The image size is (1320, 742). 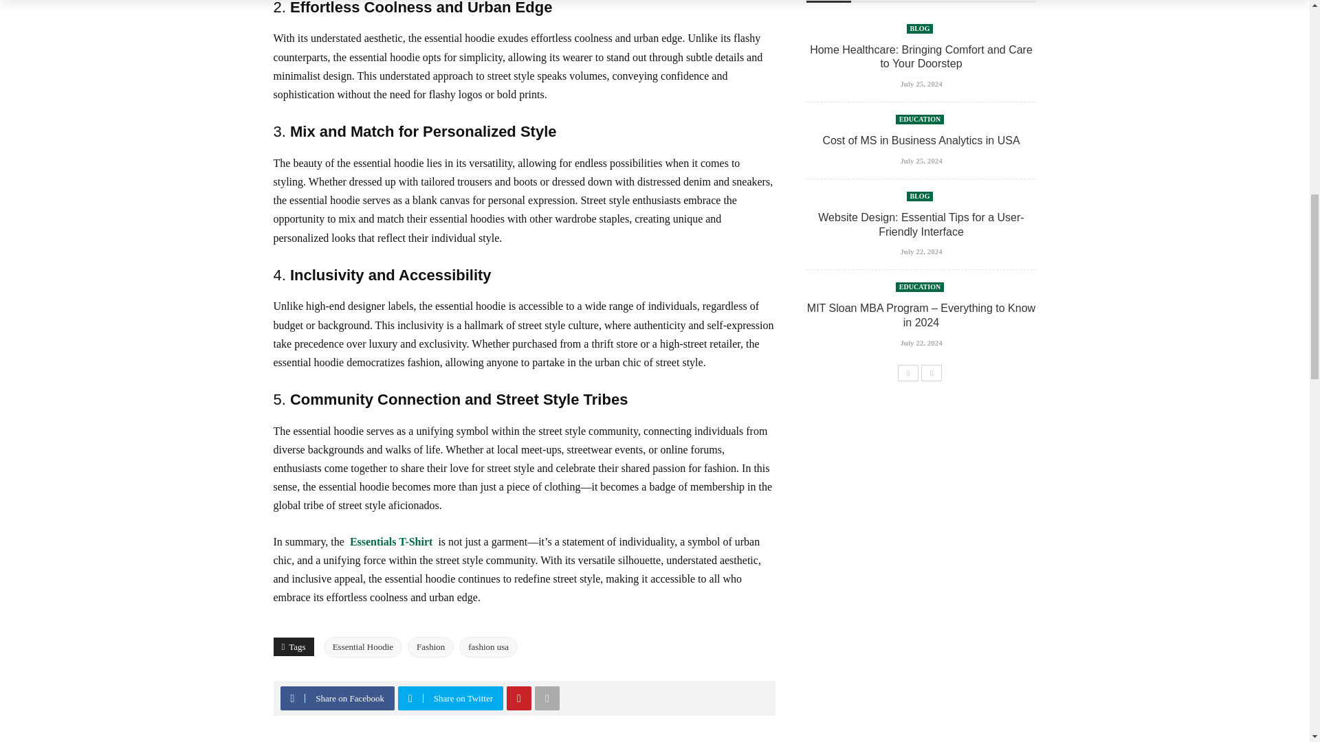 What do you see at coordinates (488, 647) in the screenshot?
I see `fashion usa` at bounding box center [488, 647].